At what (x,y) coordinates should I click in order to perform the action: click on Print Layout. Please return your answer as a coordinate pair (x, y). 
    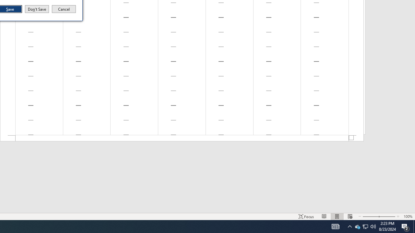
    Looking at the image, I should click on (324, 216).